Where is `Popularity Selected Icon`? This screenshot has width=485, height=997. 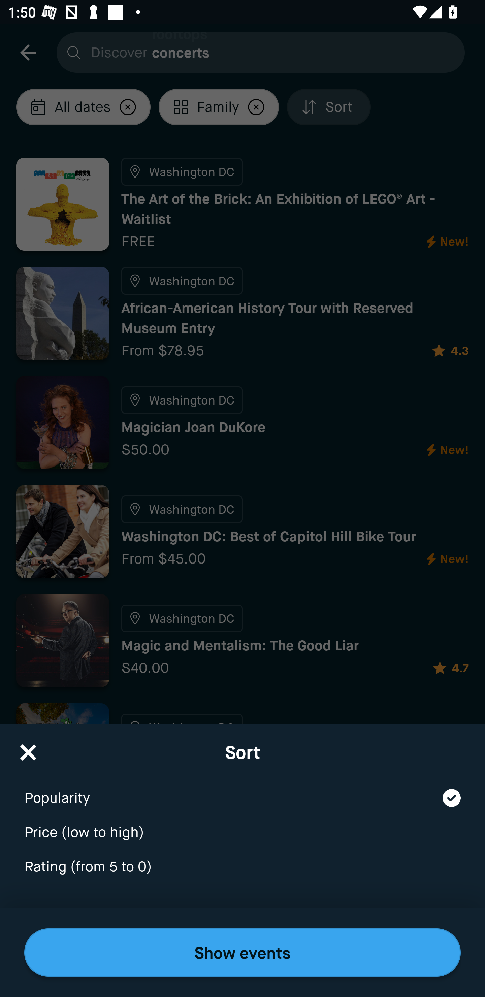 Popularity Selected Icon is located at coordinates (243, 790).